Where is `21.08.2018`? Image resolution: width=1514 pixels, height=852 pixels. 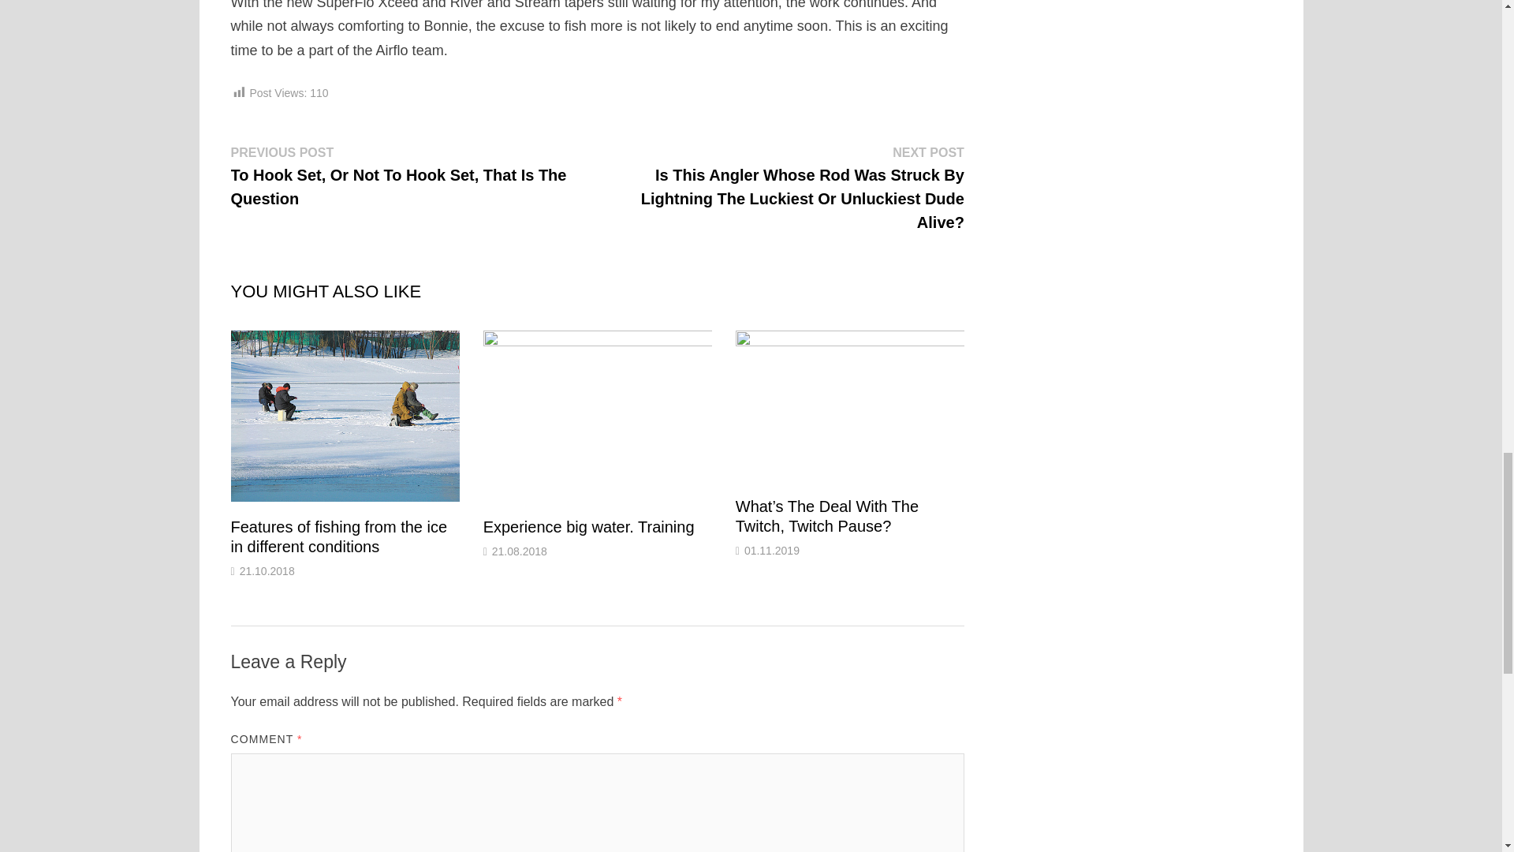 21.08.2018 is located at coordinates (519, 551).